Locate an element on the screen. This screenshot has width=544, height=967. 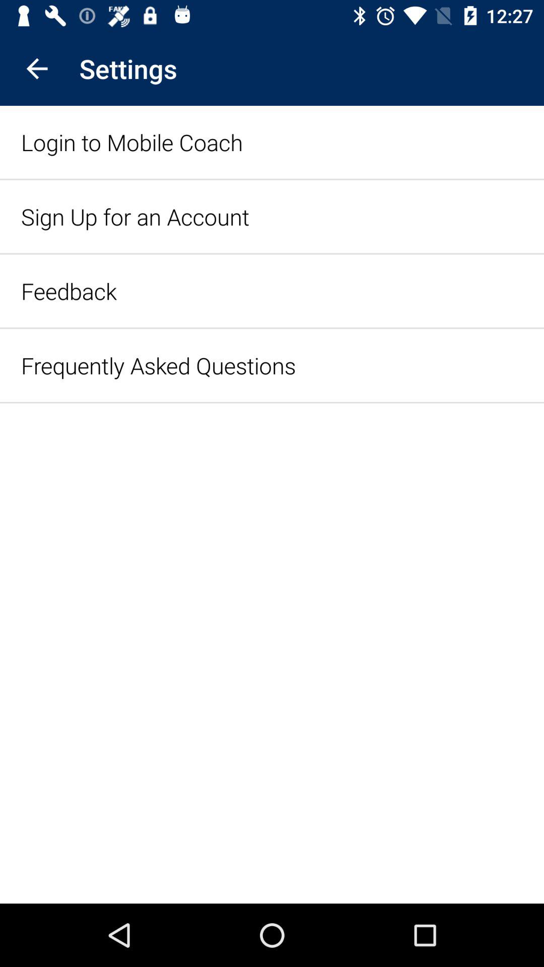
tap icon below the login to mobile item is located at coordinates (135, 217).